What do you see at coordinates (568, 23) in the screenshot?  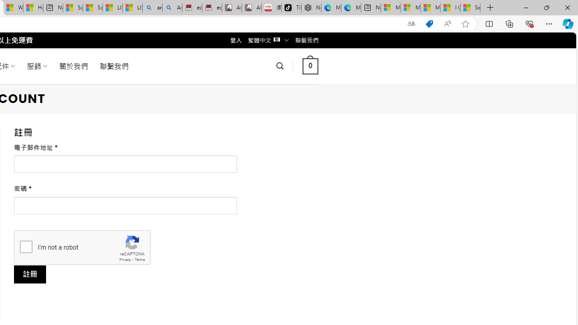 I see `Copilot (Ctrl+Shift+.)` at bounding box center [568, 23].